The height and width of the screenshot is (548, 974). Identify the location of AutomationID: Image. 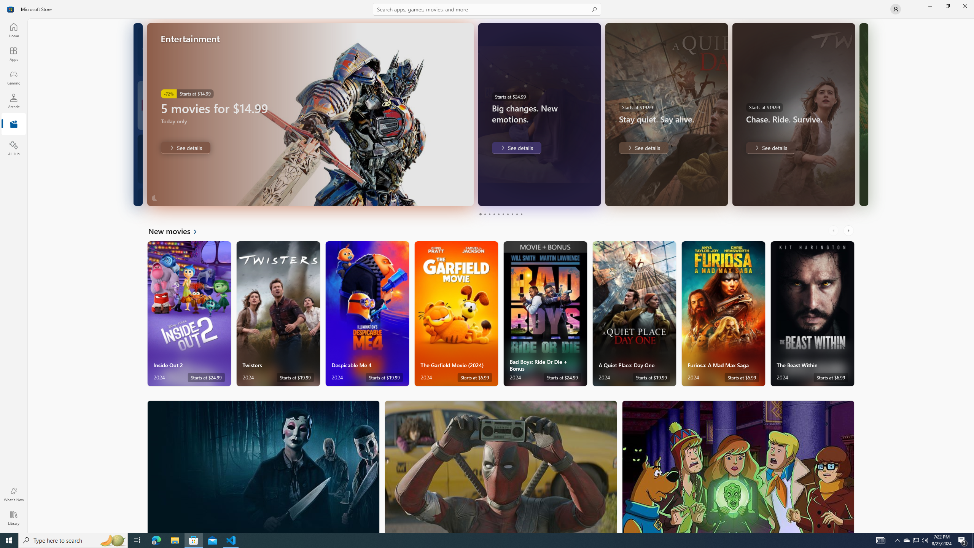
(863, 114).